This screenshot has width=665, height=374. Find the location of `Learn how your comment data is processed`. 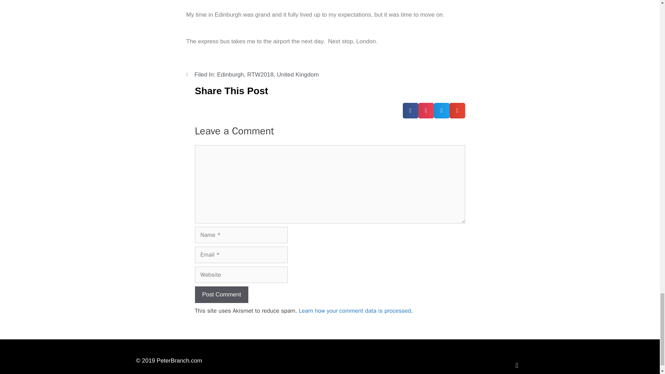

Learn how your comment data is processed is located at coordinates (355, 311).